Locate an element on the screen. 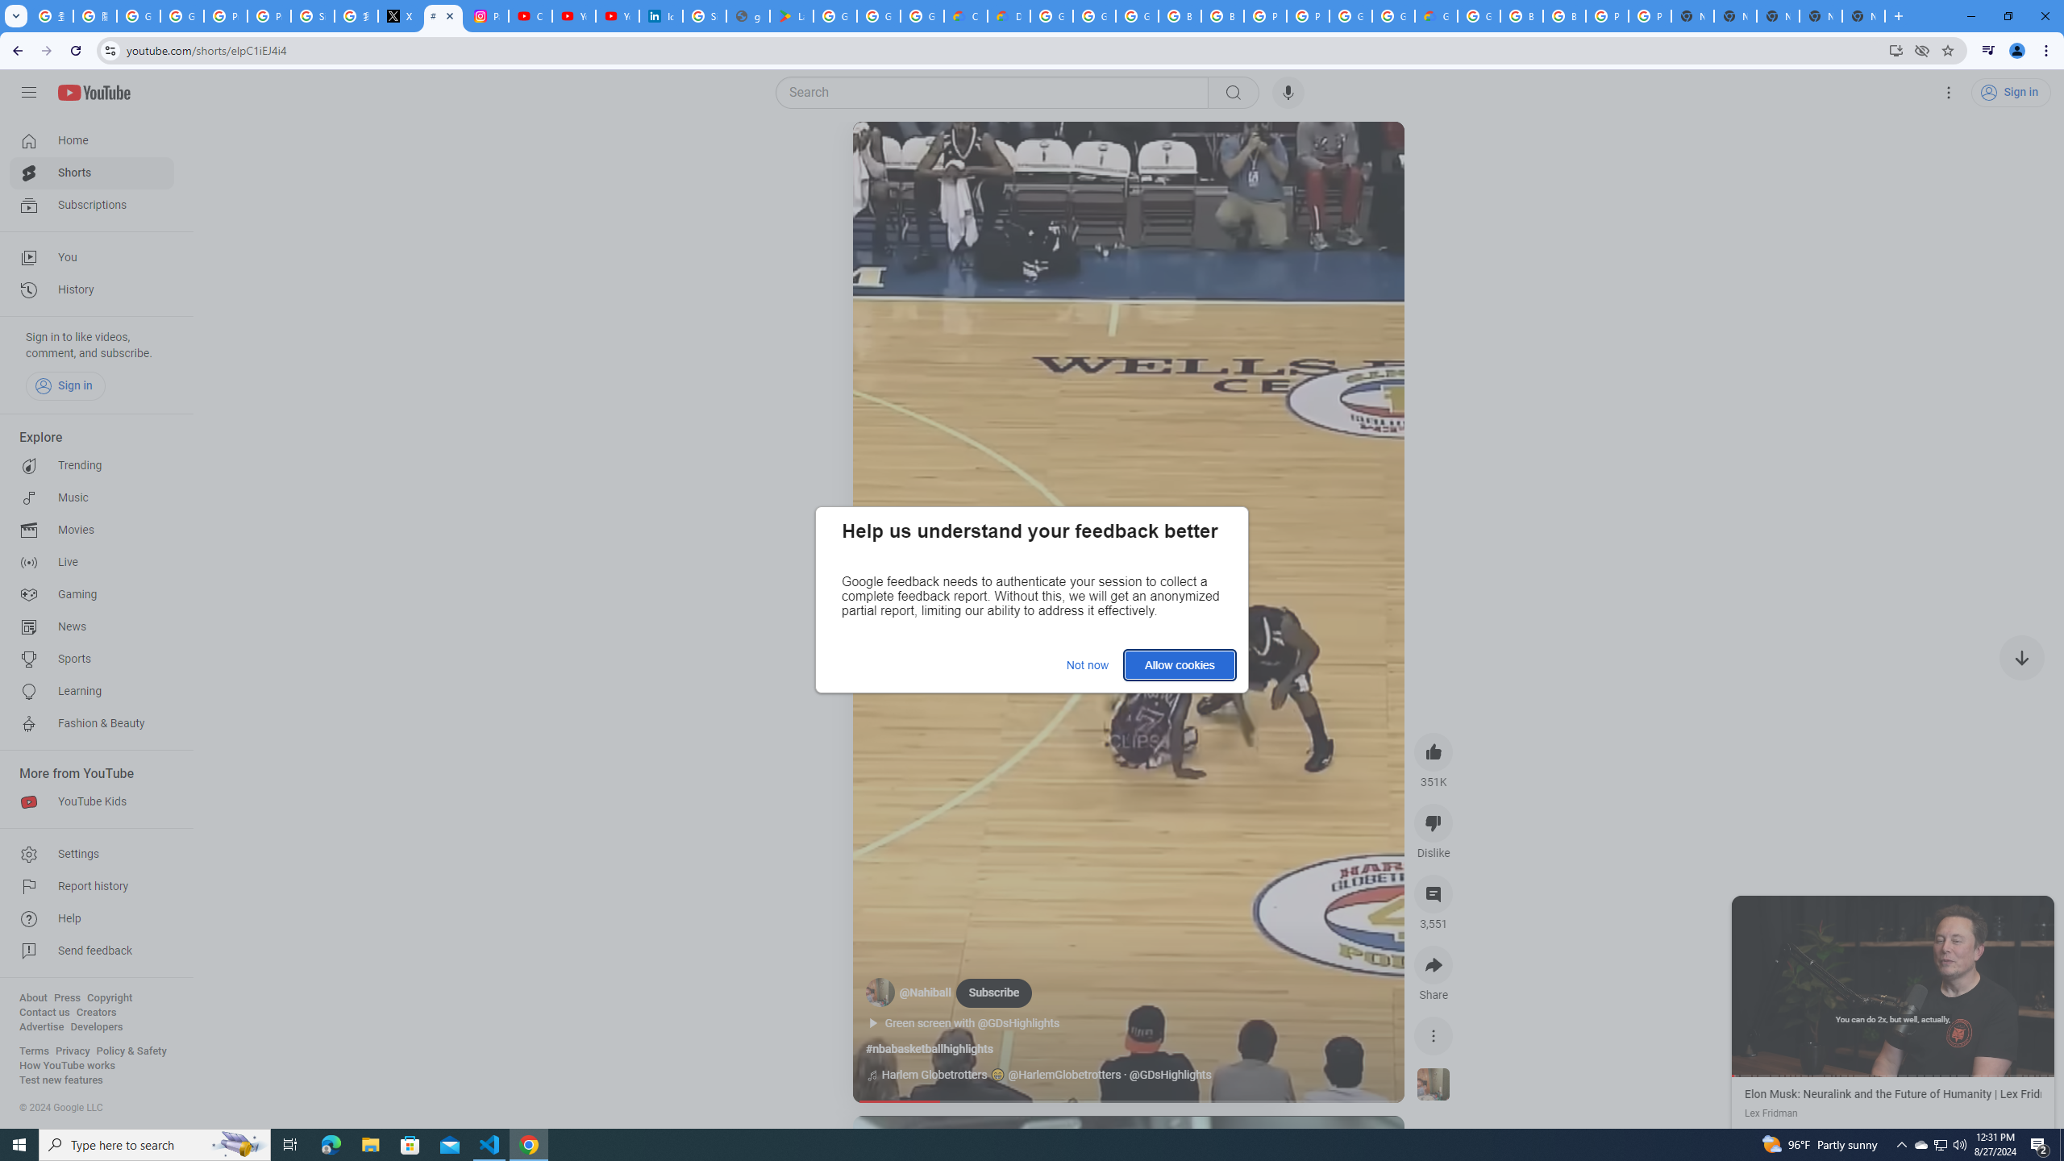  Mute is located at coordinates (932, 153).